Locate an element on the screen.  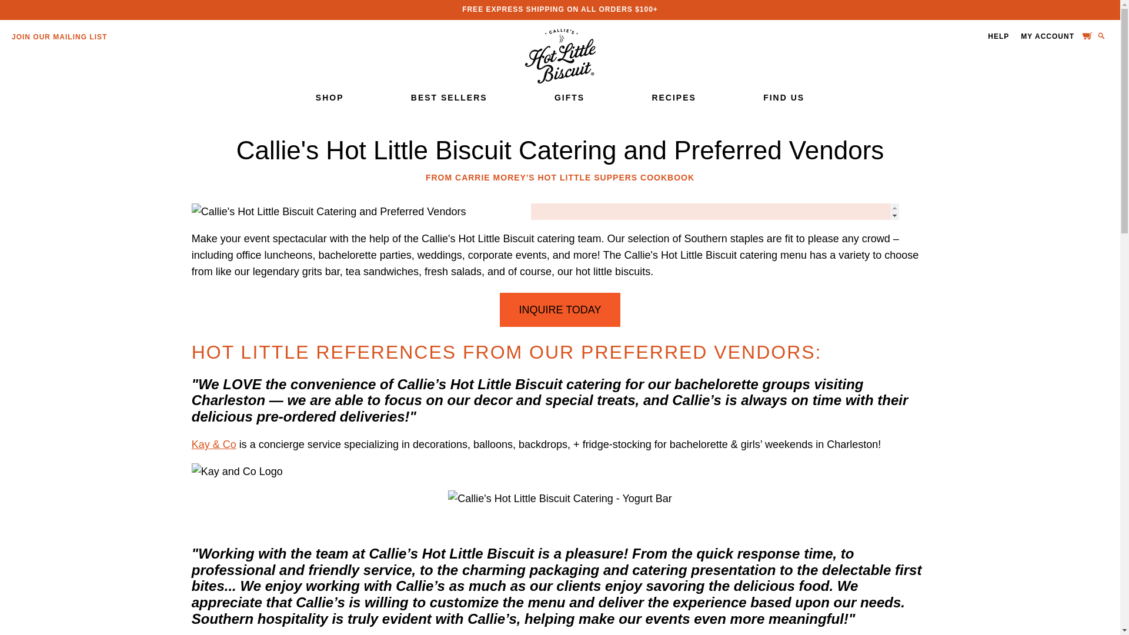
SHOP is located at coordinates (330, 97).